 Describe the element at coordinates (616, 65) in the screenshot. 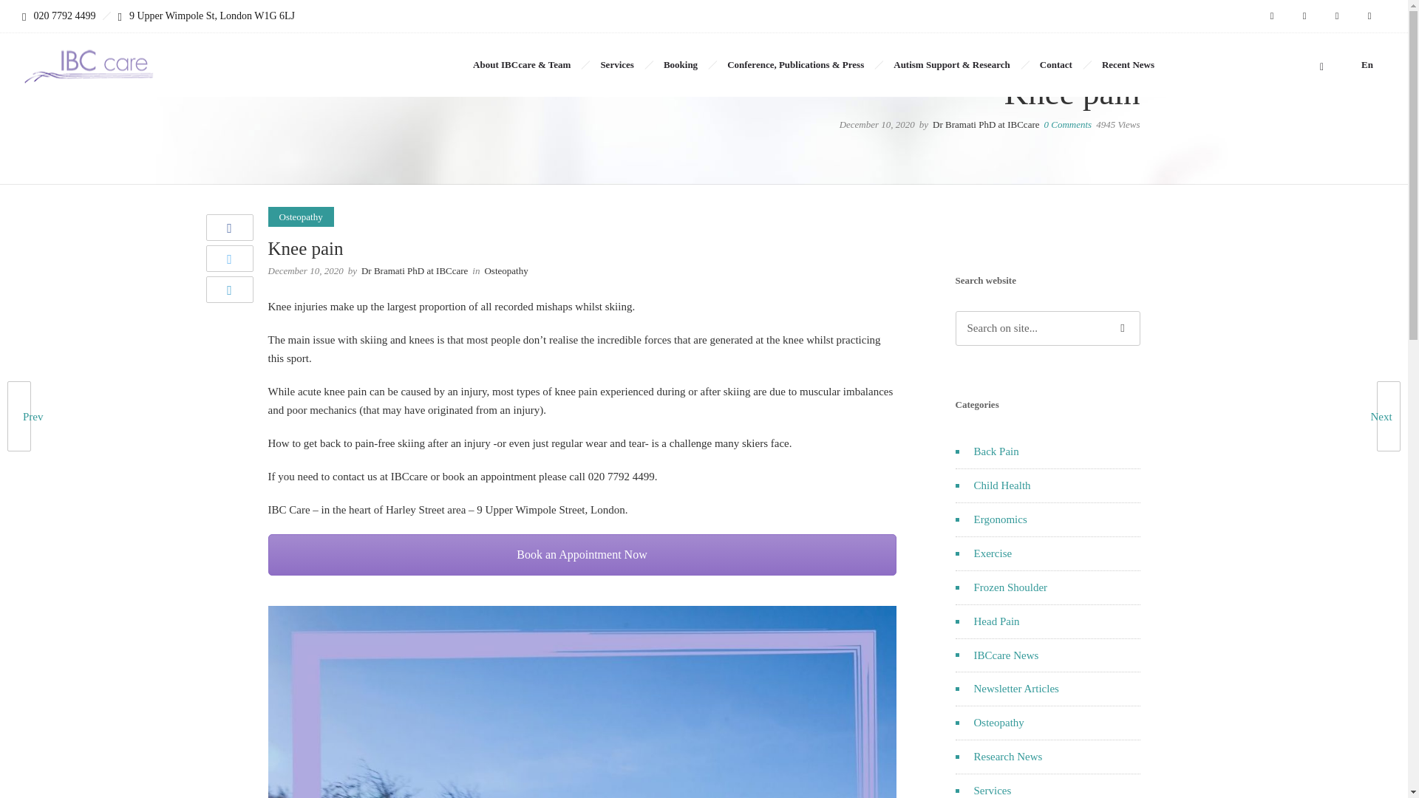

I see `Services` at that location.